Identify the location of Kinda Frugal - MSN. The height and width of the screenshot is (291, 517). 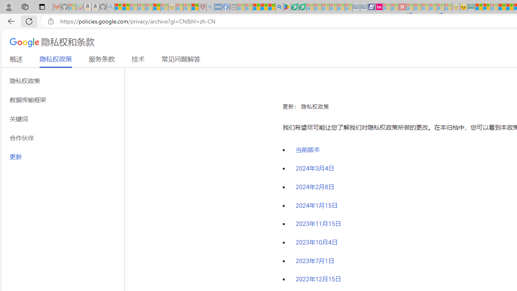
(510, 7).